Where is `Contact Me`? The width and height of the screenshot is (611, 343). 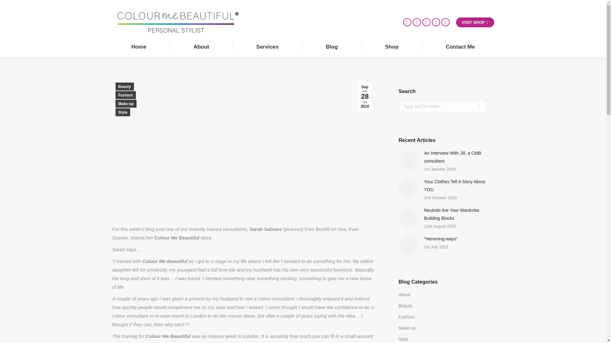
Contact Me is located at coordinates (460, 47).